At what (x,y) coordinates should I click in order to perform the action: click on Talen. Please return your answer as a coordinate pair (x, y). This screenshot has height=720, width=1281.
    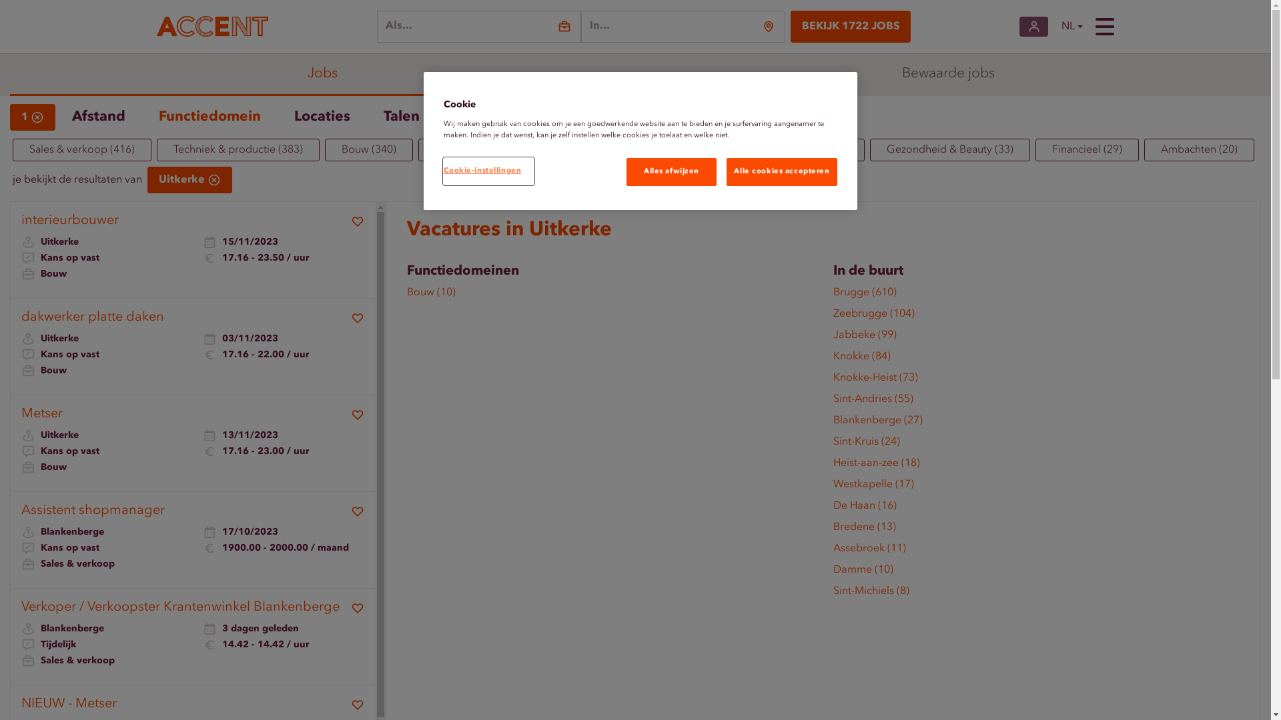
    Looking at the image, I should click on (402, 117).